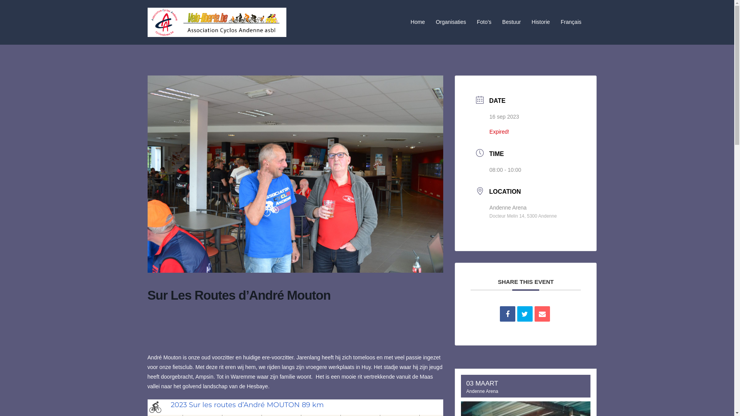 The image size is (740, 416). What do you see at coordinates (540, 22) in the screenshot?
I see `Historie` at bounding box center [540, 22].